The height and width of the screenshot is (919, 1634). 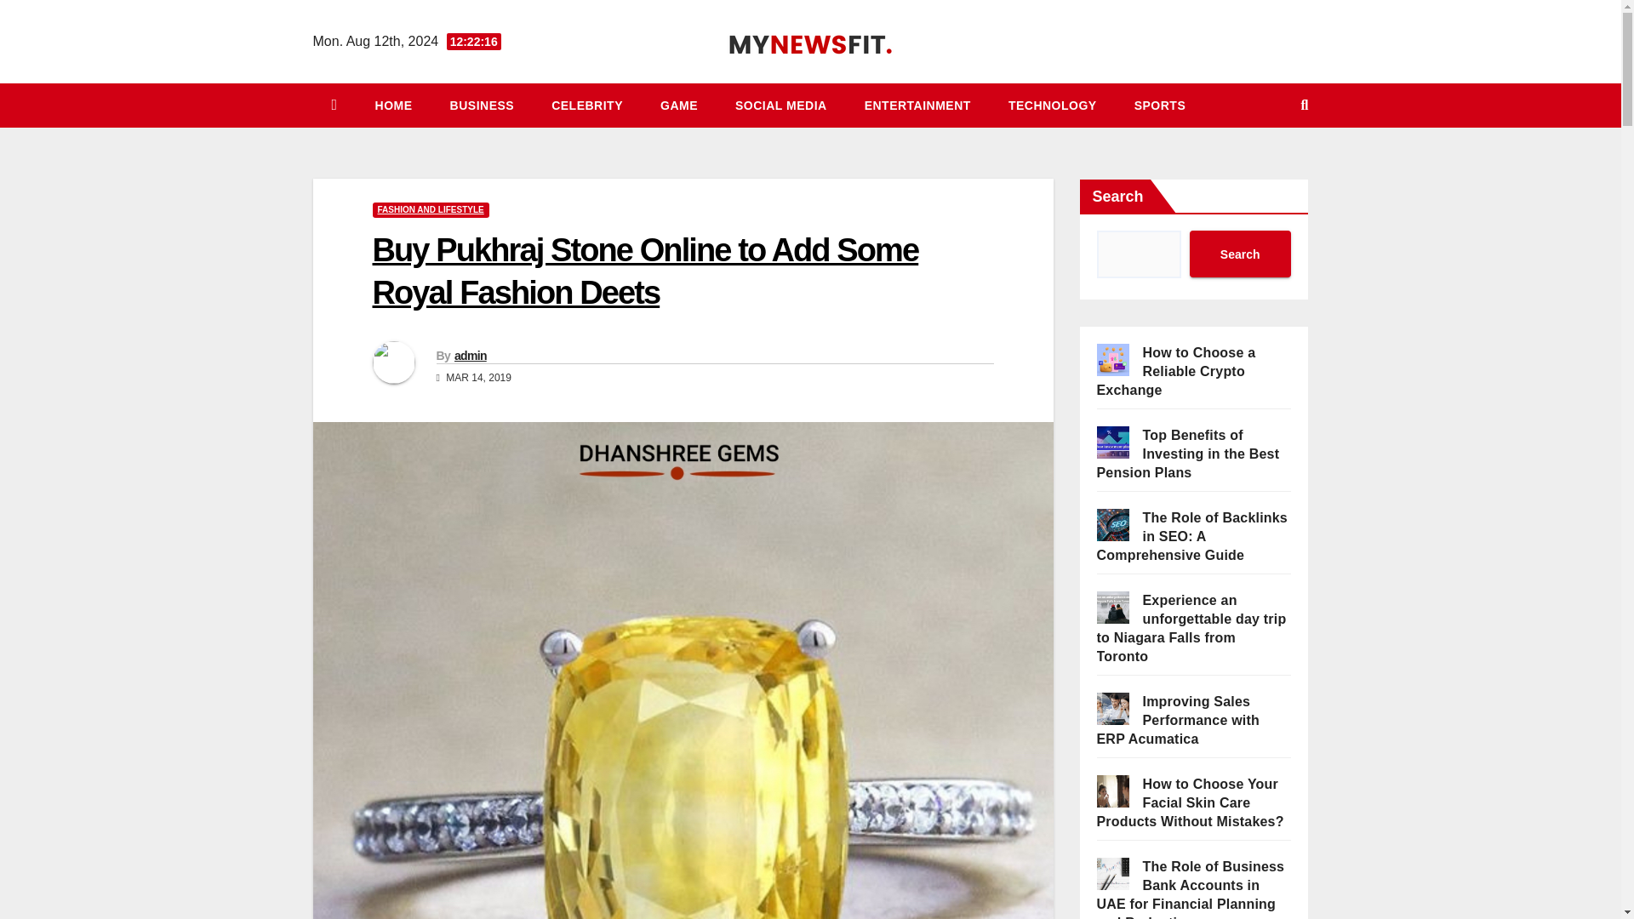 I want to click on Game, so click(x=679, y=106).